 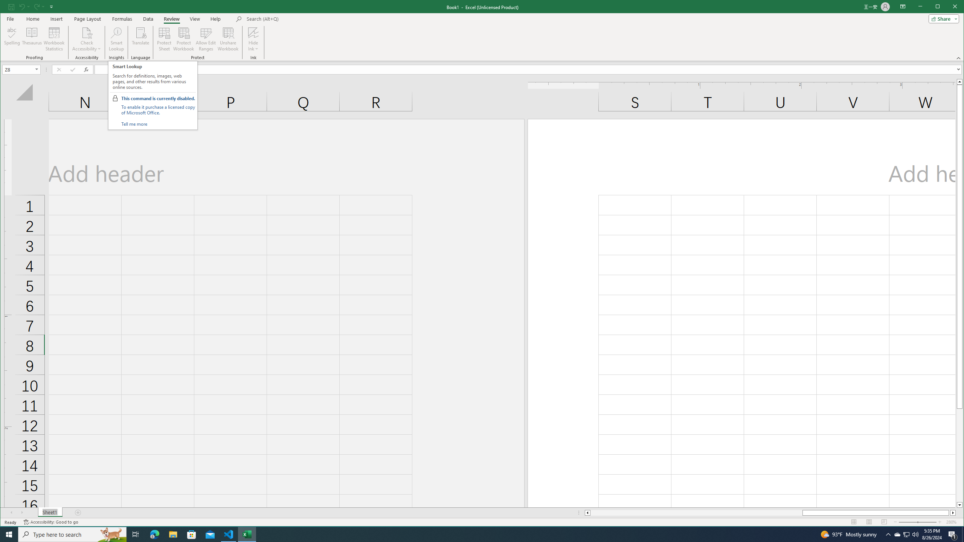 What do you see at coordinates (247, 534) in the screenshot?
I see `Notification Chevron` at bounding box center [247, 534].